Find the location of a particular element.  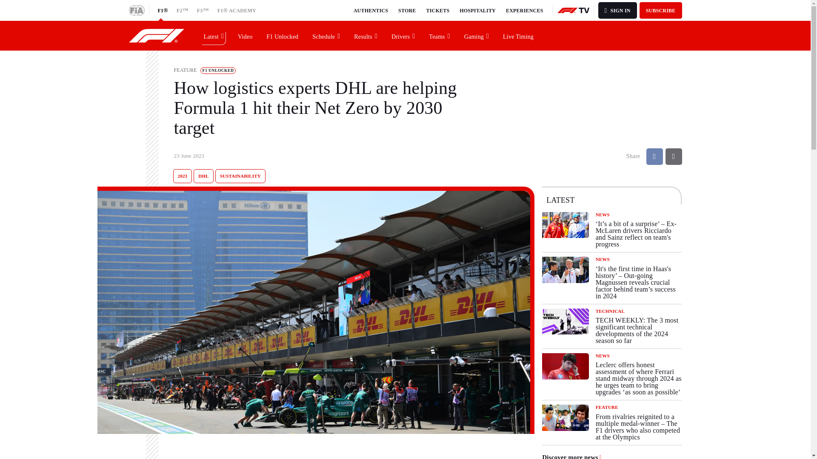

TICKETS is located at coordinates (438, 10).